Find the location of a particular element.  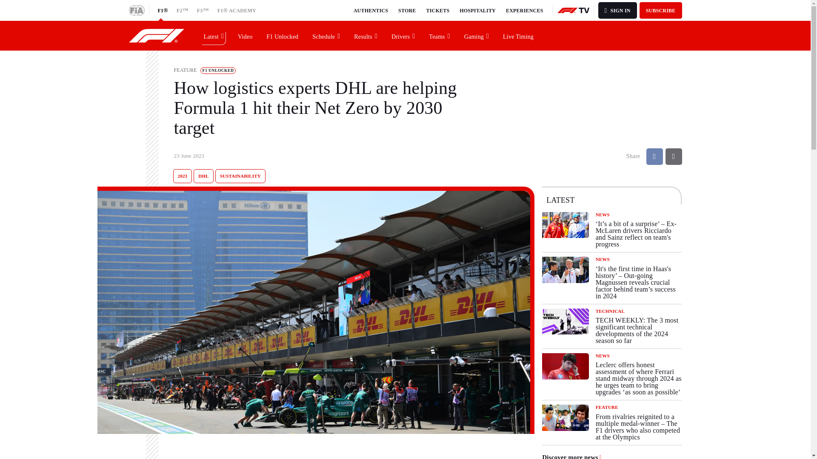

TICKETS is located at coordinates (438, 10).